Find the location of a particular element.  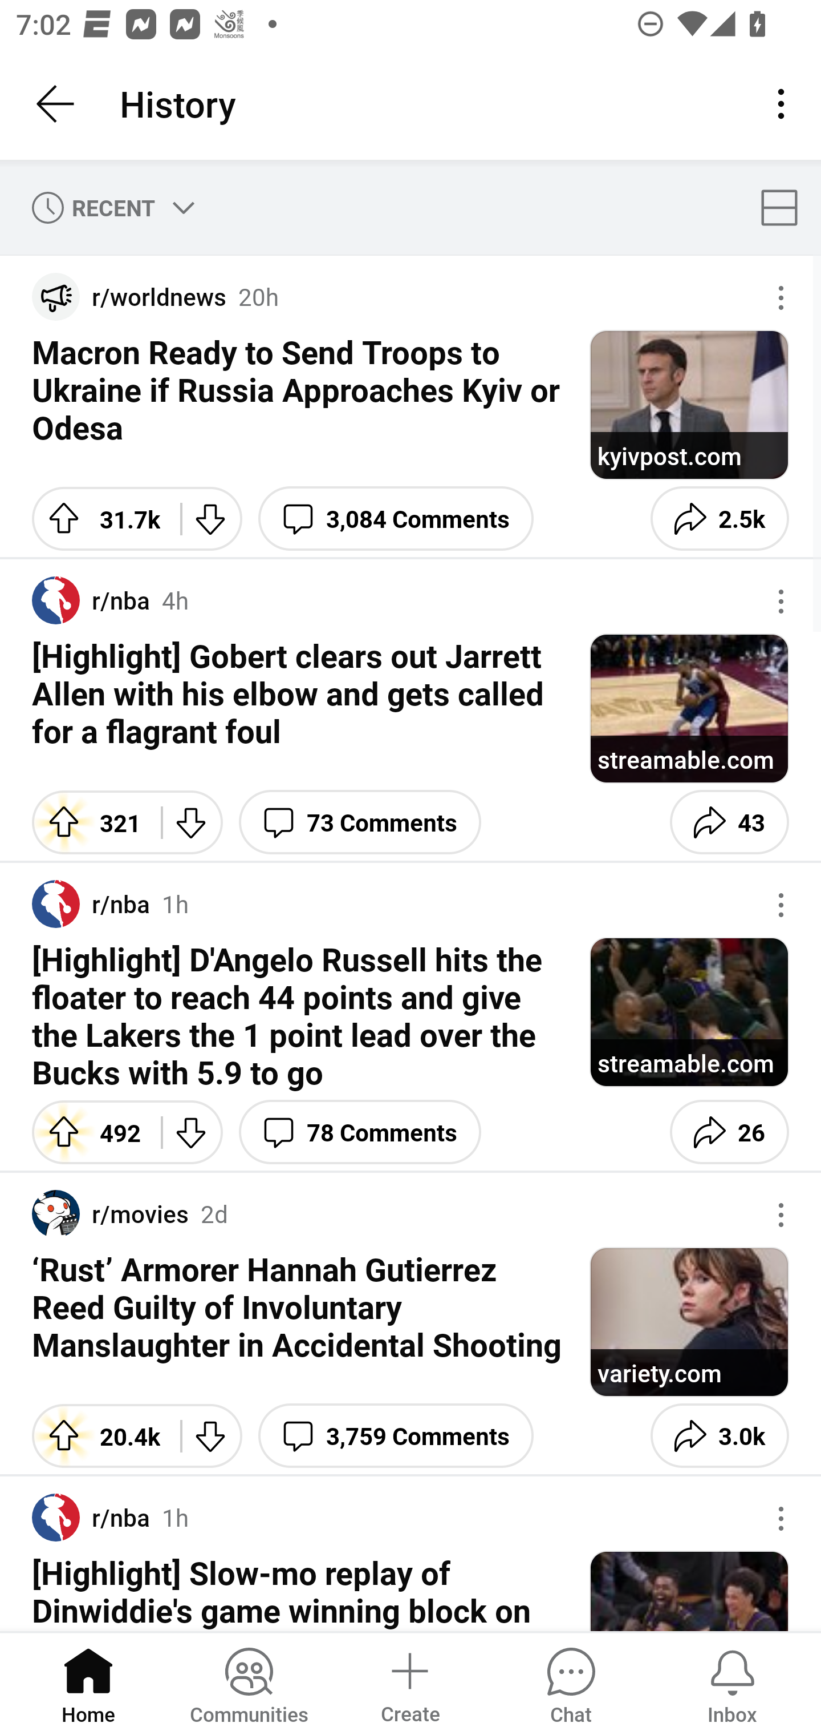

Thumbnail image streamable.com is located at coordinates (689, 709).